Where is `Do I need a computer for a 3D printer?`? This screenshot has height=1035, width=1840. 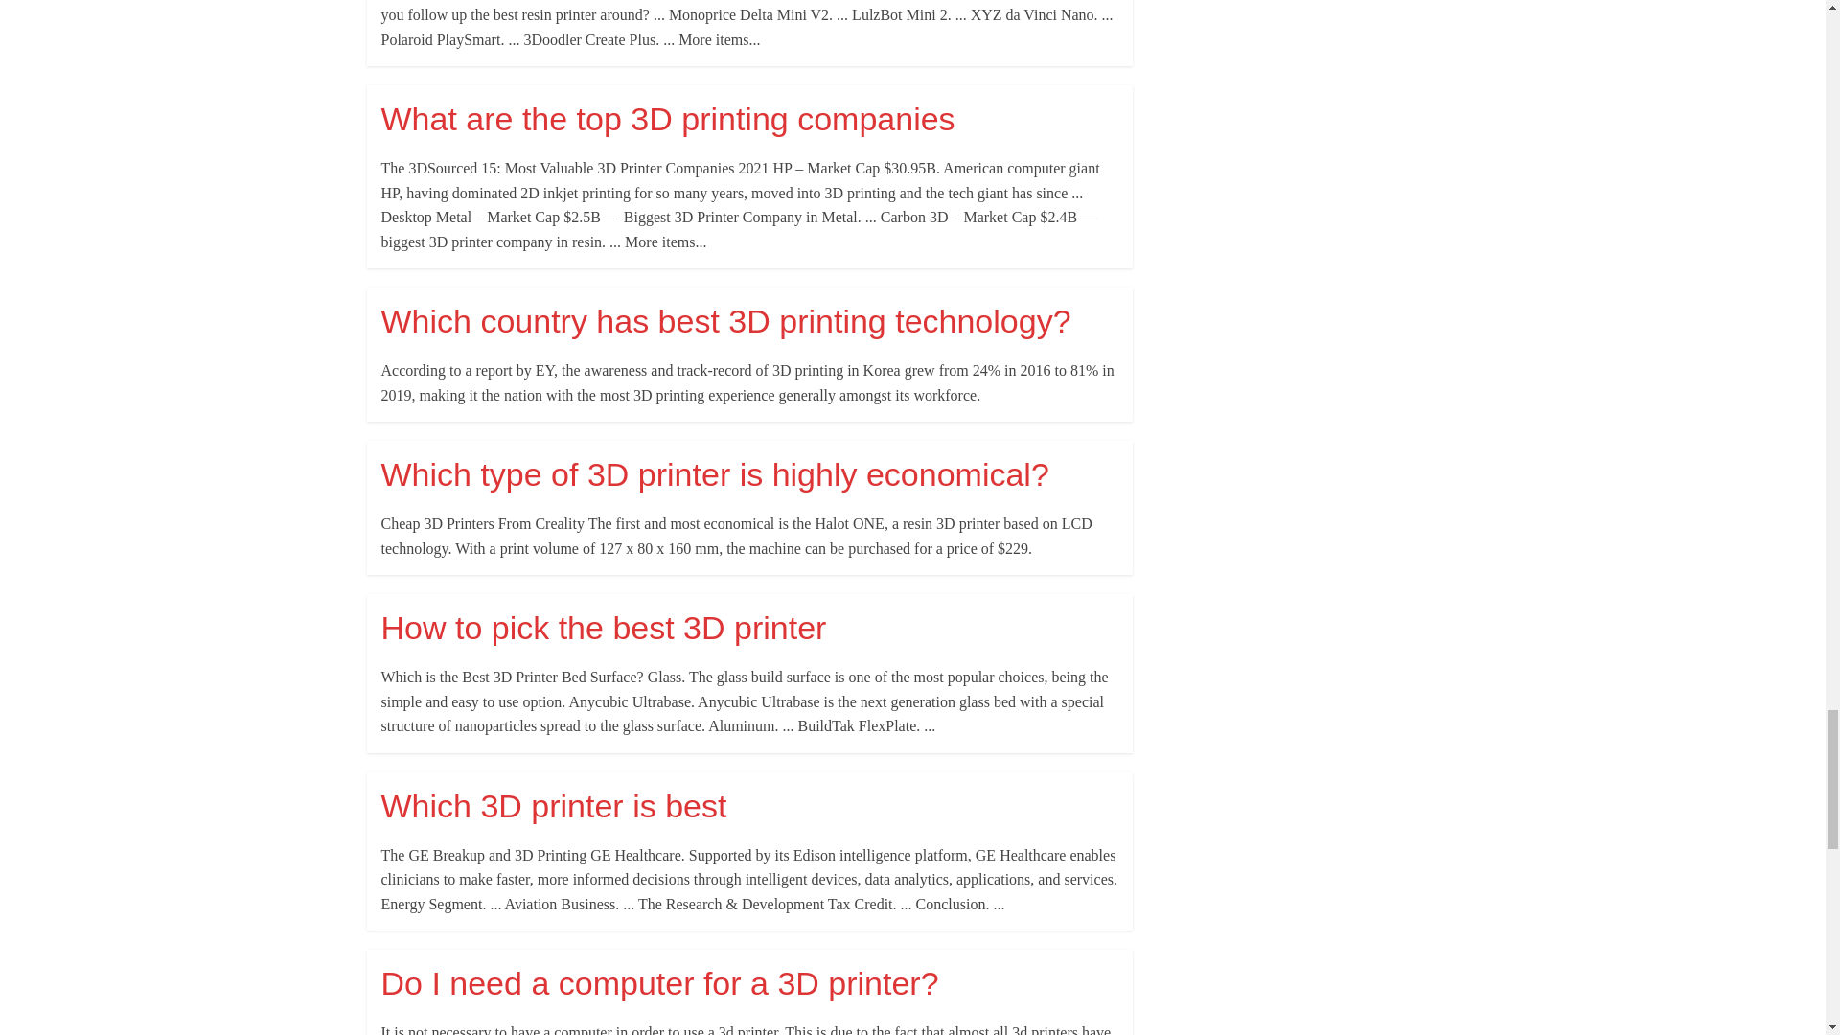
Do I need a computer for a 3D printer? is located at coordinates (659, 983).